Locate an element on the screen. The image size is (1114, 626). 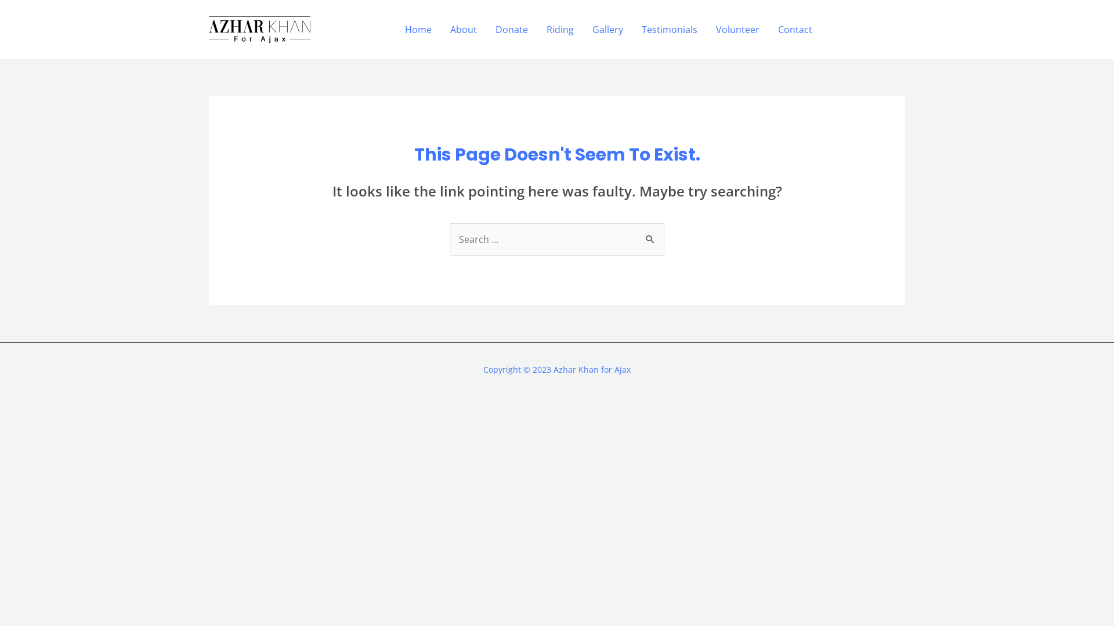
Volunteer is located at coordinates (738, 30).